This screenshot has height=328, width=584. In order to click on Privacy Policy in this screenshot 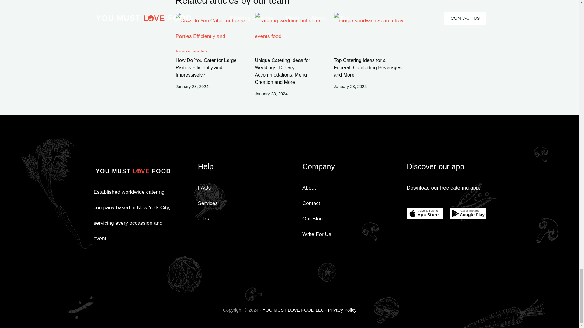, I will do `click(342, 310)`.